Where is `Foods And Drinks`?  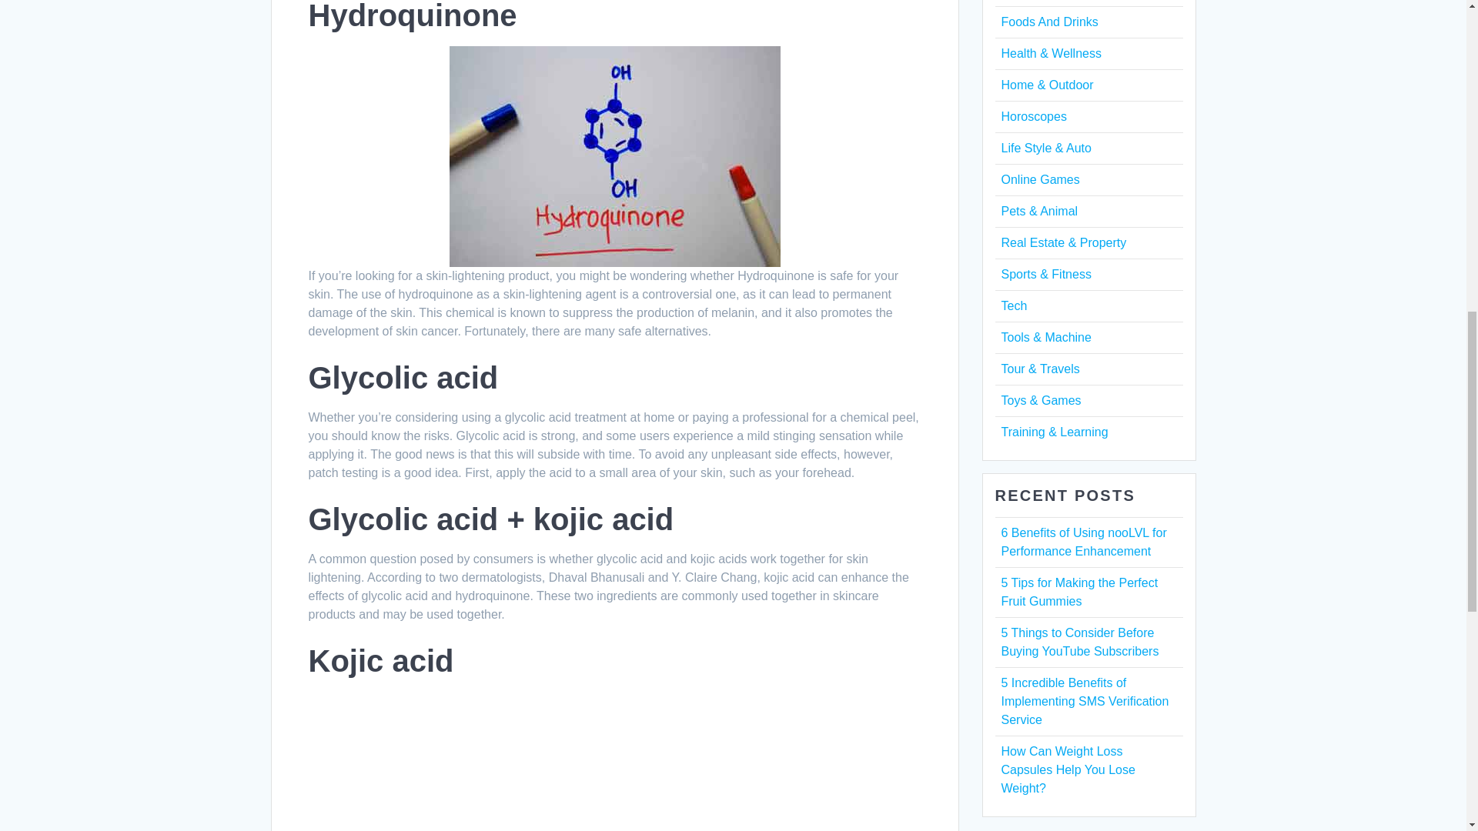
Foods And Drinks is located at coordinates (1048, 22).